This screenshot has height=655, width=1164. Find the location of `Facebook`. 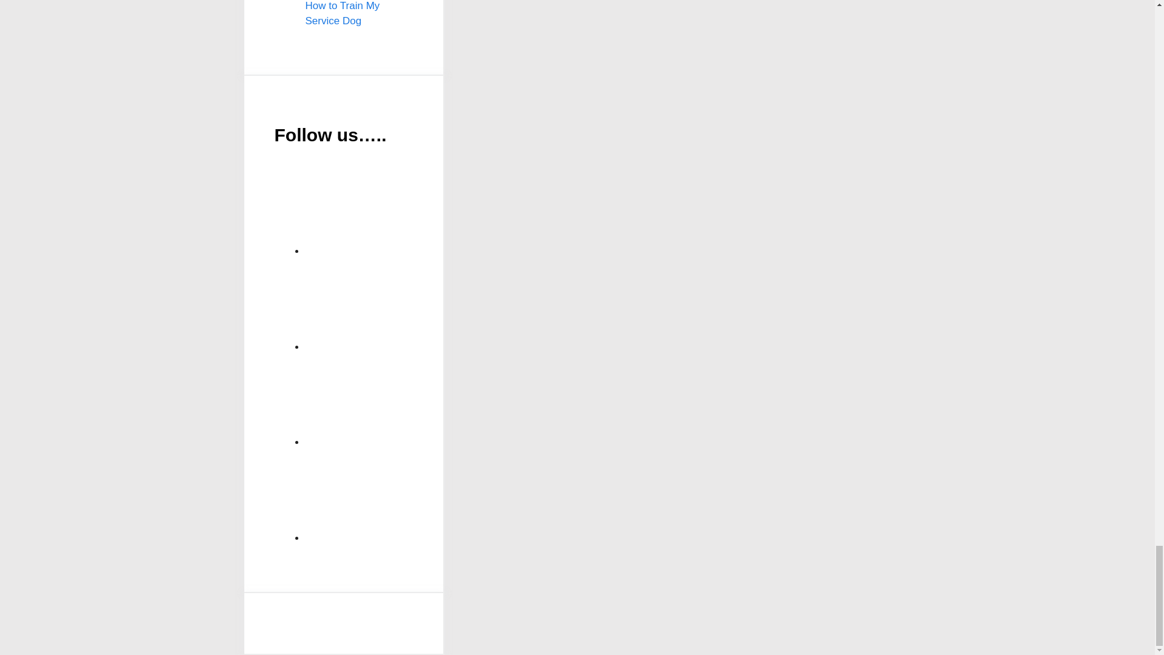

Facebook is located at coordinates (396, 304).